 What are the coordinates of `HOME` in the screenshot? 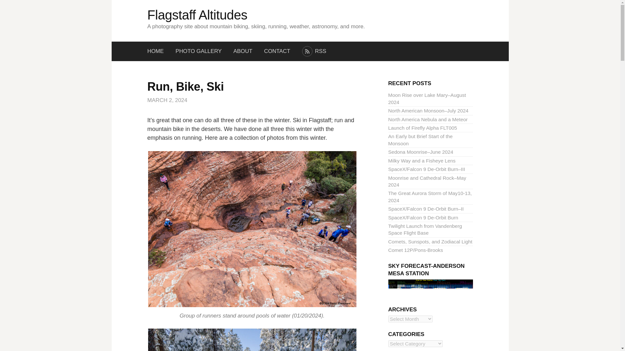 It's located at (158, 51).